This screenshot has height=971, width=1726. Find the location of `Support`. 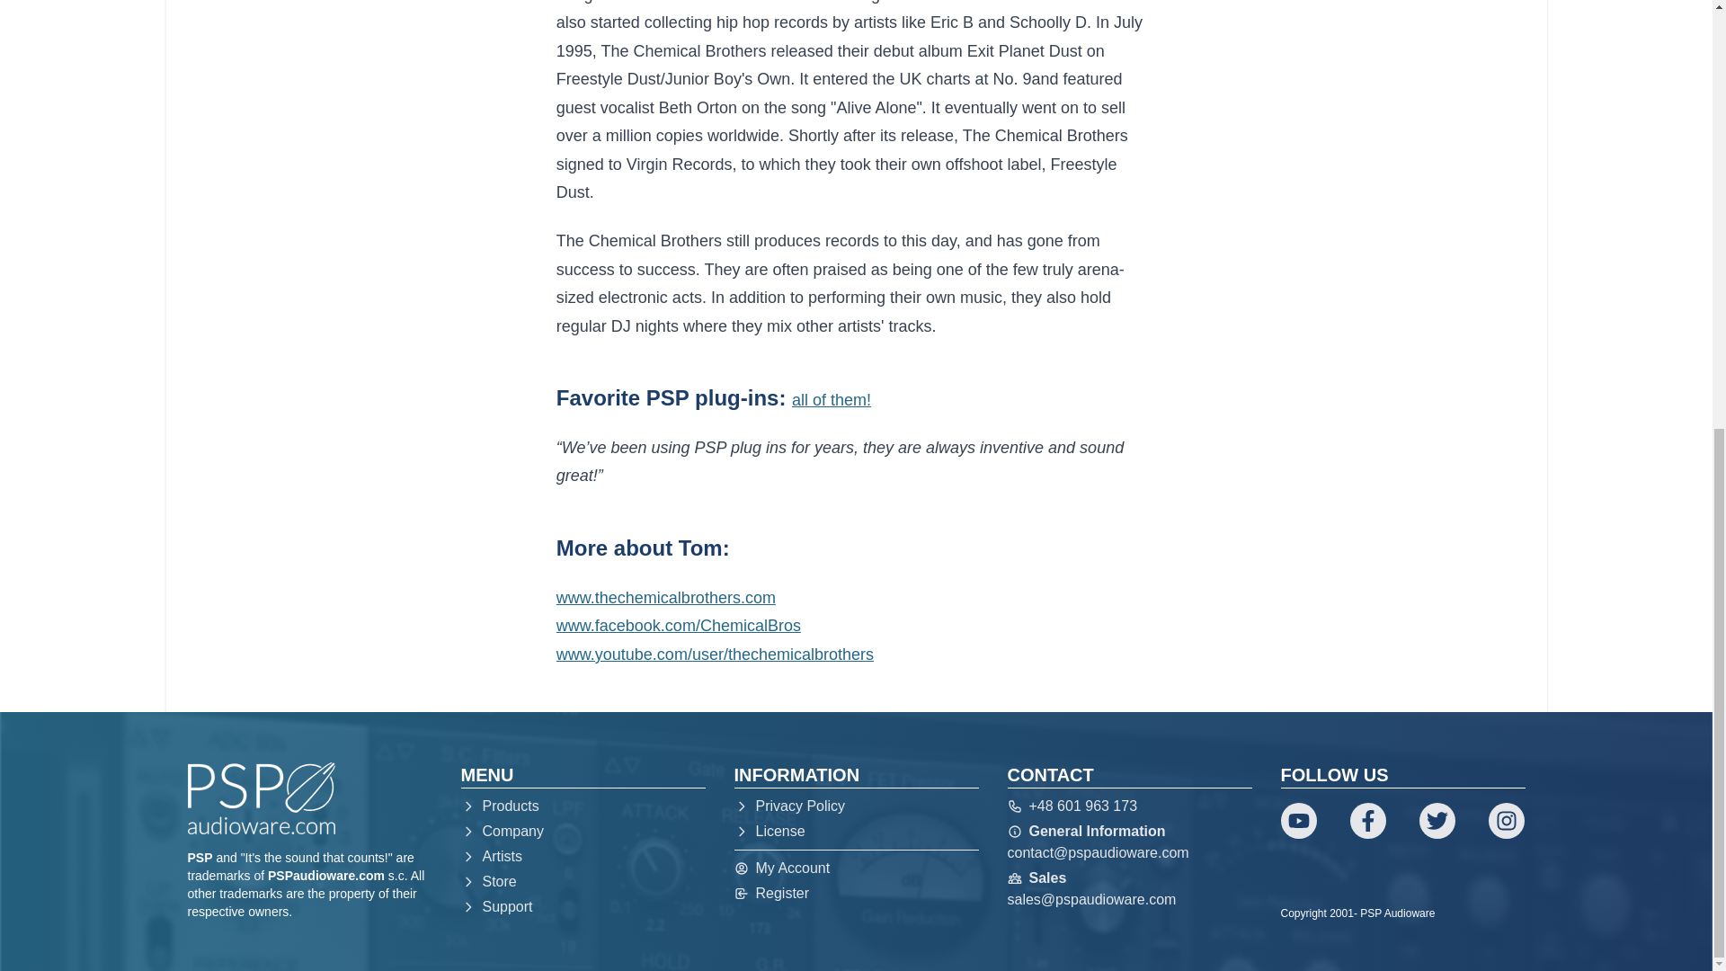

Support is located at coordinates (583, 906).